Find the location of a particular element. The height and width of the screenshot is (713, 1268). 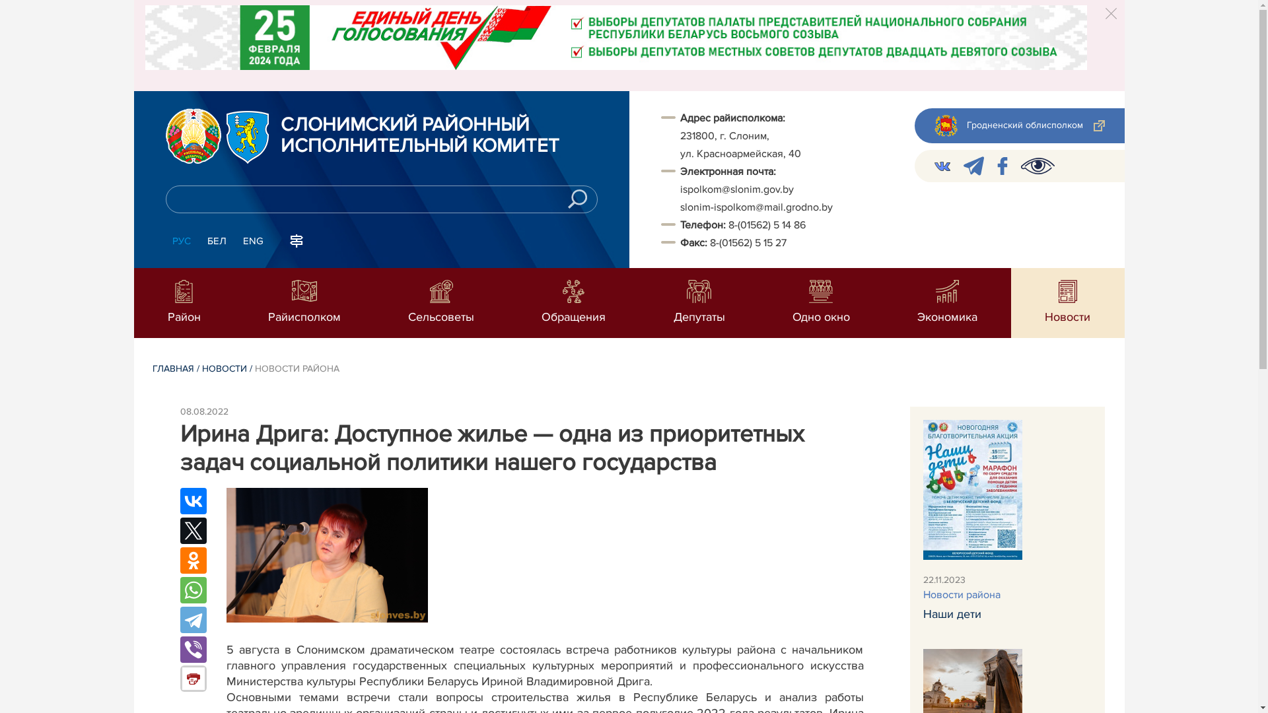

WhatsApp is located at coordinates (193, 590).